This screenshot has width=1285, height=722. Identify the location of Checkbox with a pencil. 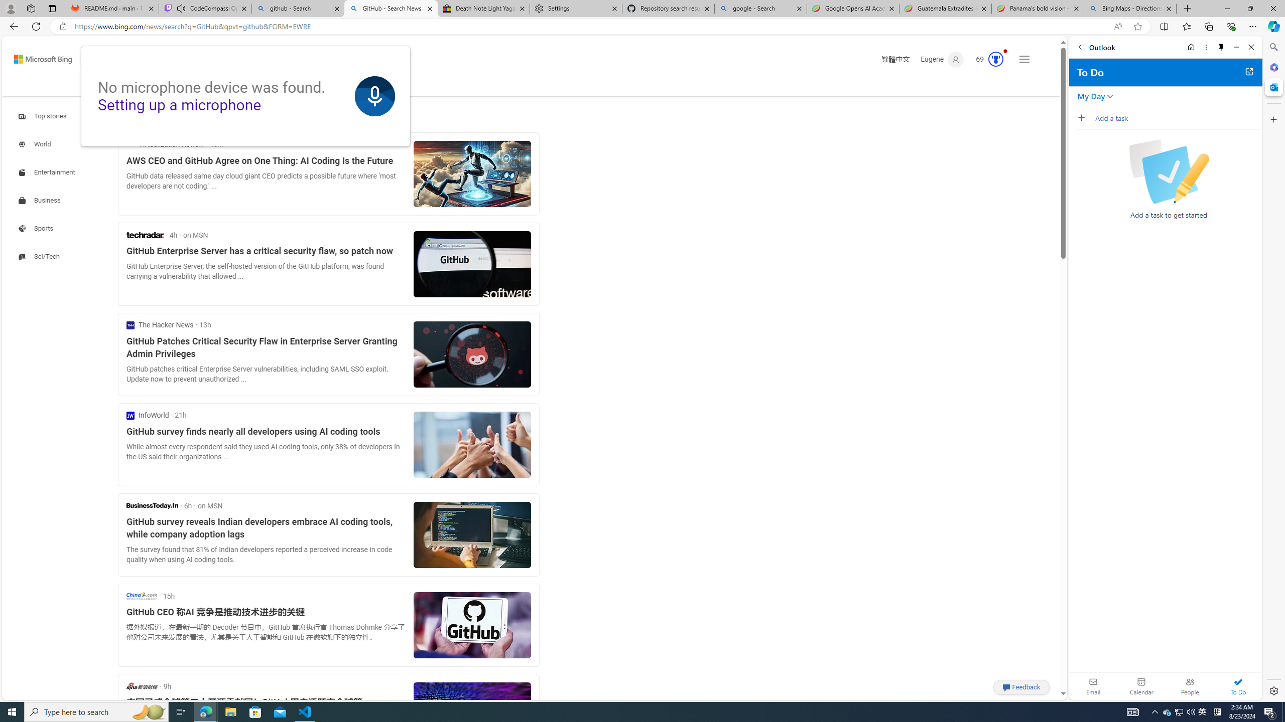
(1169, 171).